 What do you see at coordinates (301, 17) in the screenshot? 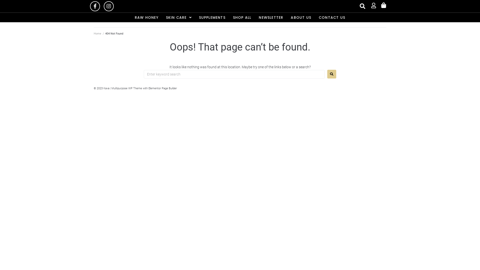
I see `ABOUT US` at bounding box center [301, 17].